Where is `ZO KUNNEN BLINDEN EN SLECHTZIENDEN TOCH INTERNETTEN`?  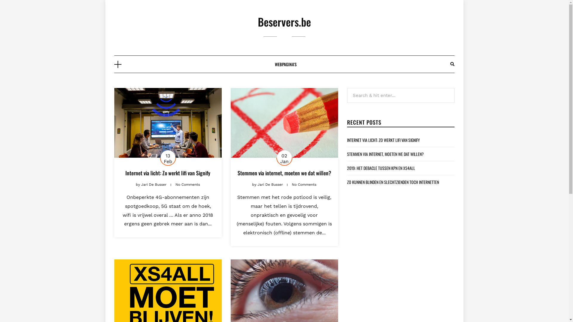 ZO KUNNEN BLINDEN EN SLECHTZIENDEN TOCH INTERNETTEN is located at coordinates (393, 182).